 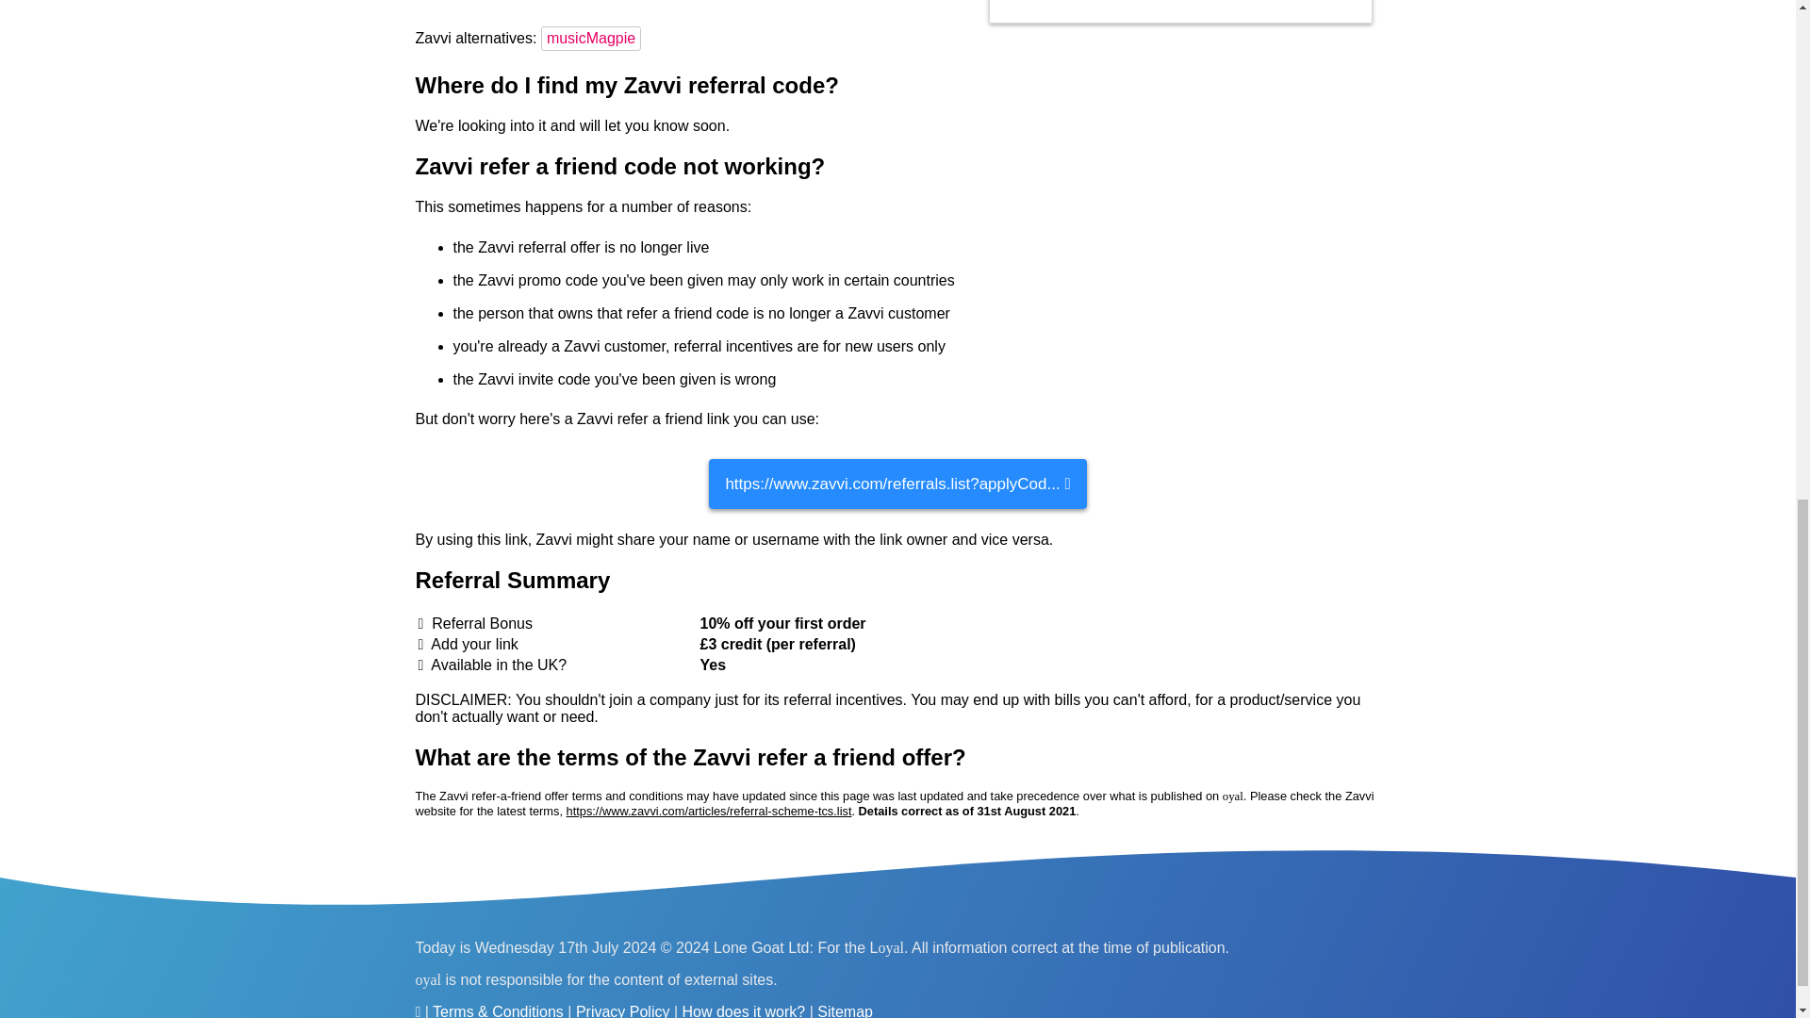 What do you see at coordinates (622, 1010) in the screenshot?
I see `Privacy Policy` at bounding box center [622, 1010].